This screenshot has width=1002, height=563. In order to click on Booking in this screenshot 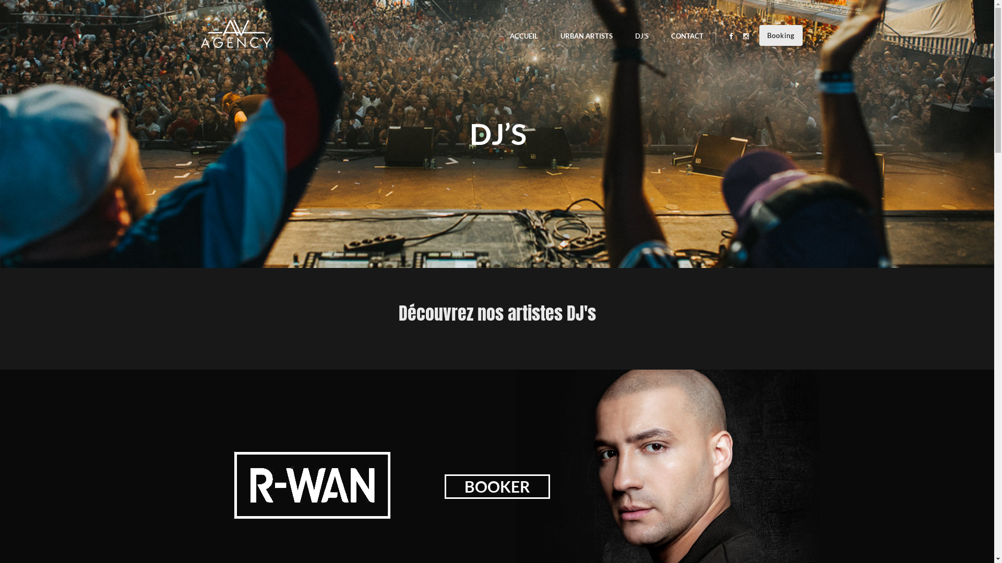, I will do `click(781, 35)`.